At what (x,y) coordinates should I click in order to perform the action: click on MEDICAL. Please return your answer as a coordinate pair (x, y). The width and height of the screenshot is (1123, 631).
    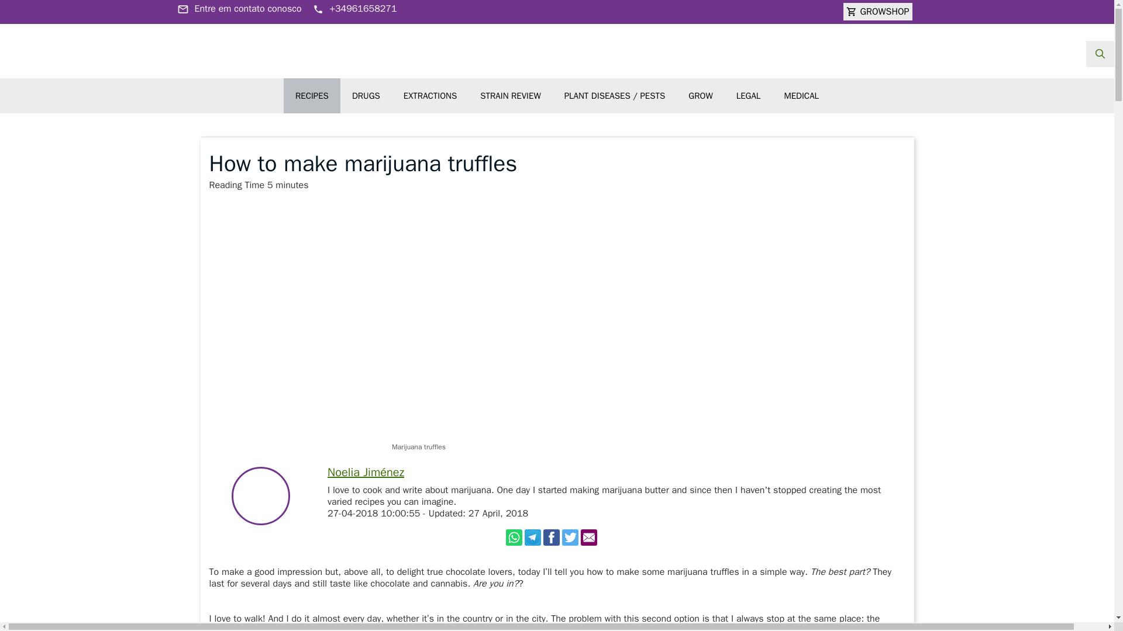
    Looking at the image, I should click on (801, 96).